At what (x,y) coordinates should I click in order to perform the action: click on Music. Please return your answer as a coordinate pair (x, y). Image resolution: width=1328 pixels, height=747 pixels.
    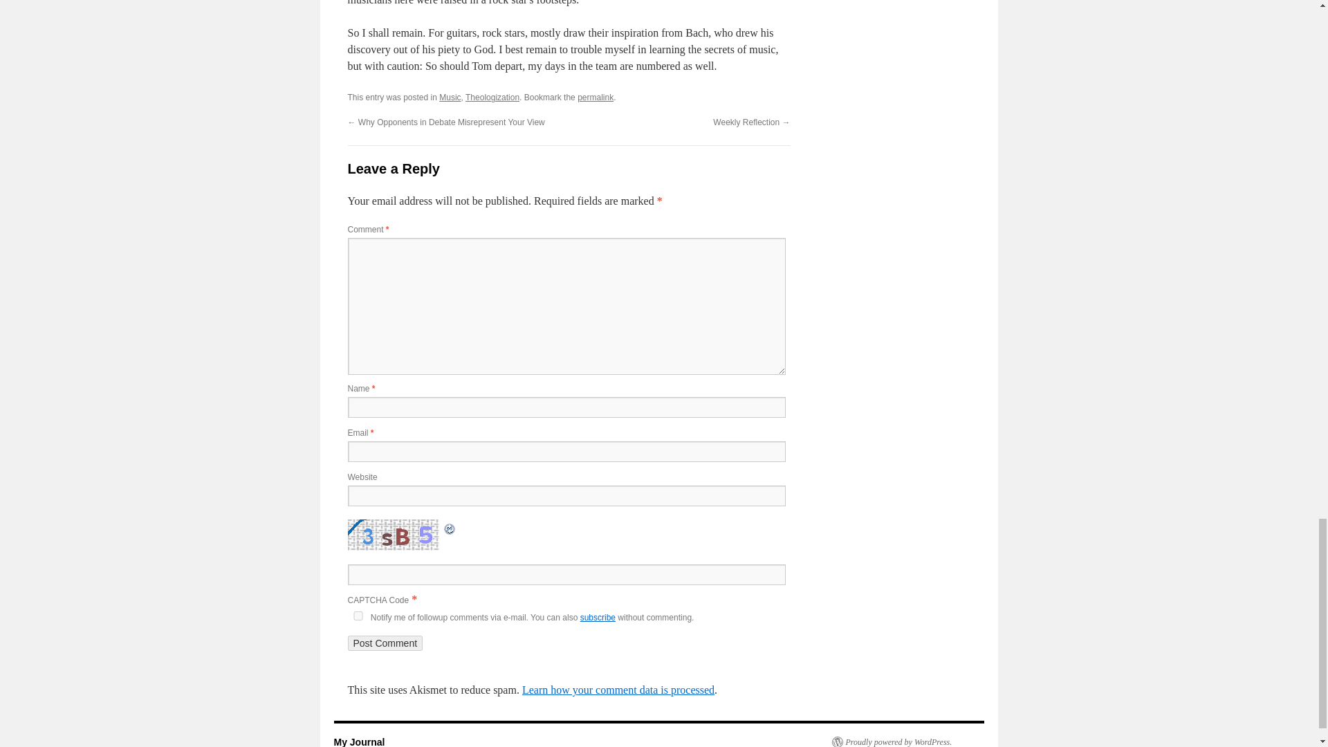
    Looking at the image, I should click on (450, 97).